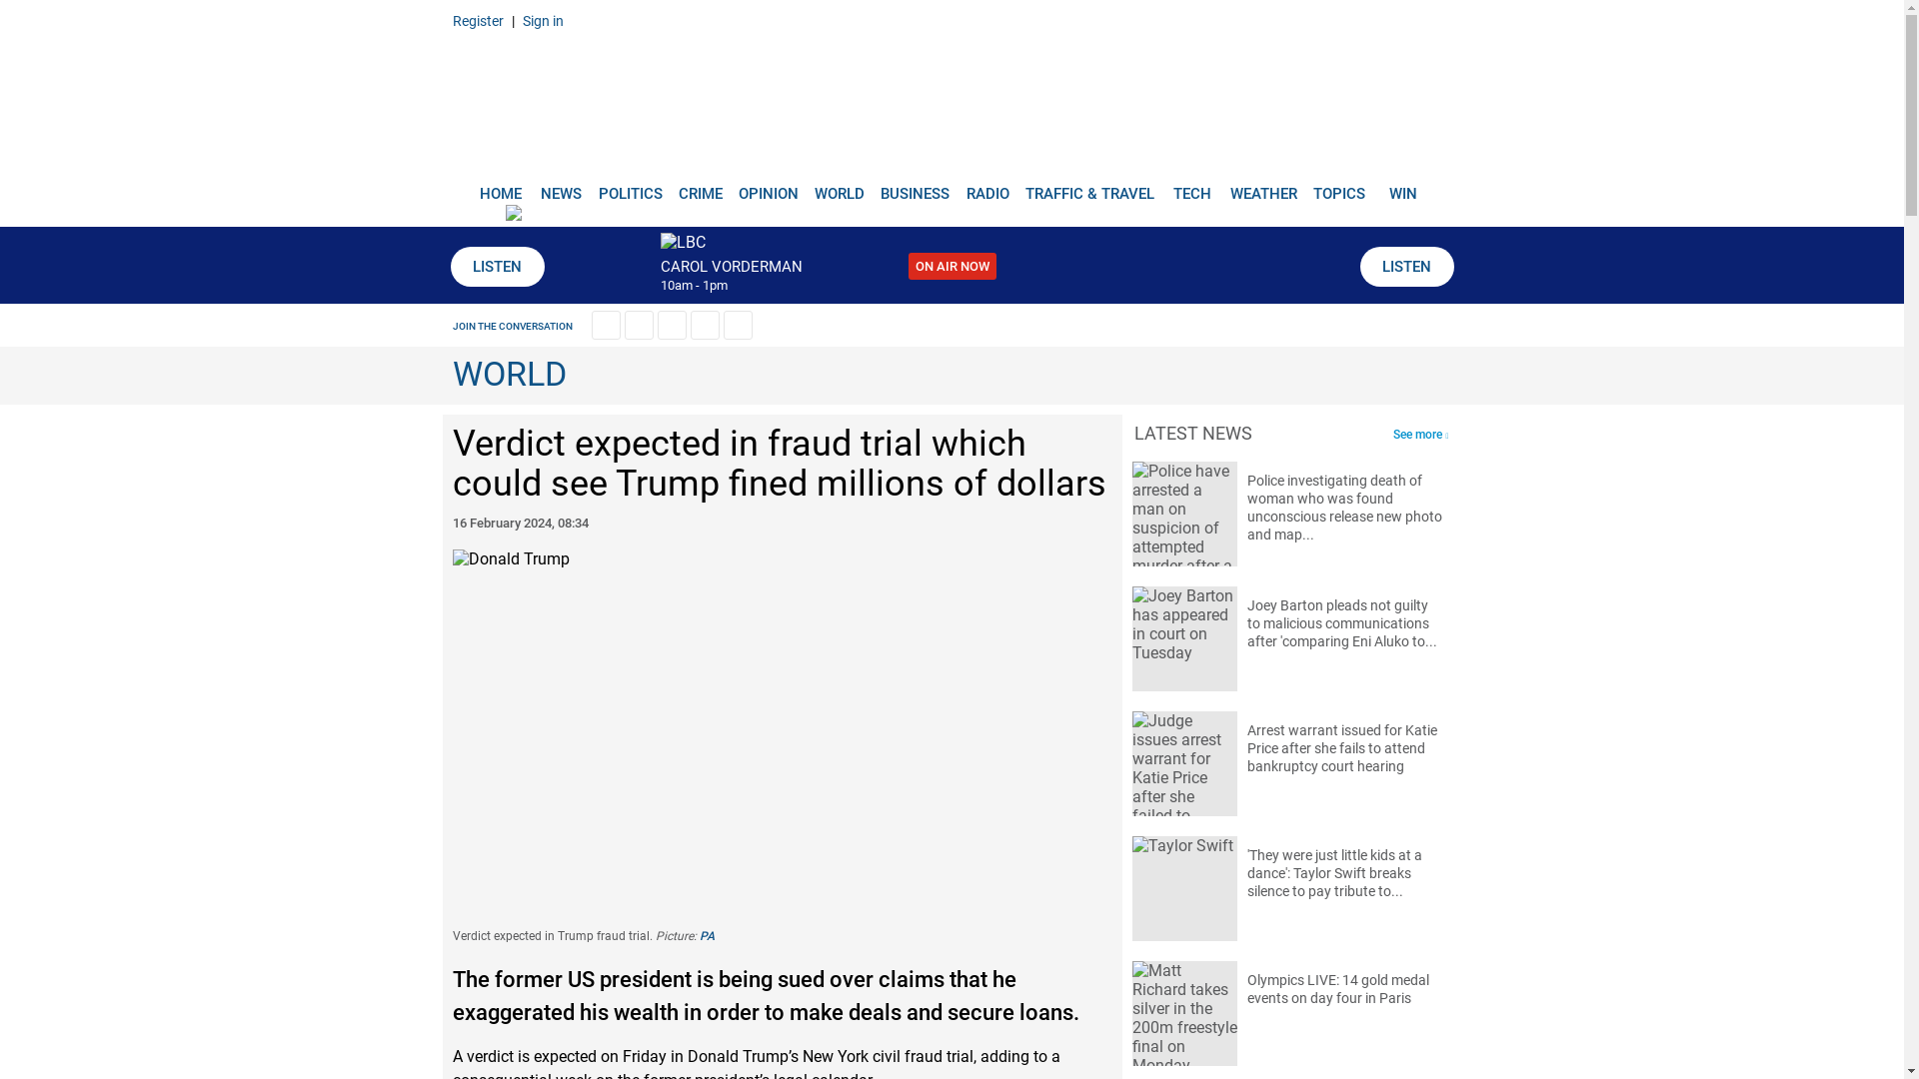  Describe the element at coordinates (477, 20) in the screenshot. I see `Register` at that location.